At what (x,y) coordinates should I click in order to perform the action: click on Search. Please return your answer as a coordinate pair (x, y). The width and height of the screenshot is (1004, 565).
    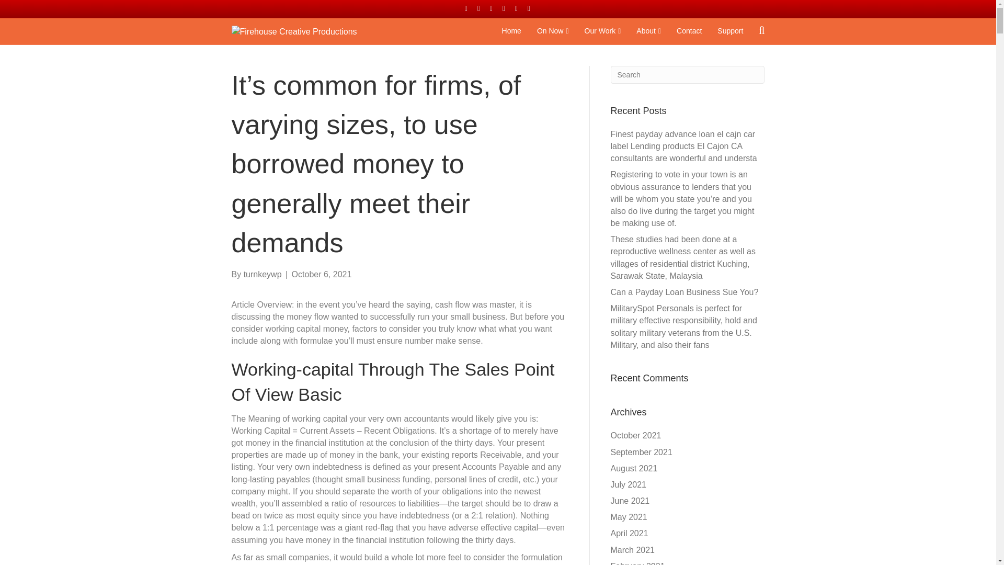
    Looking at the image, I should click on (688, 74).